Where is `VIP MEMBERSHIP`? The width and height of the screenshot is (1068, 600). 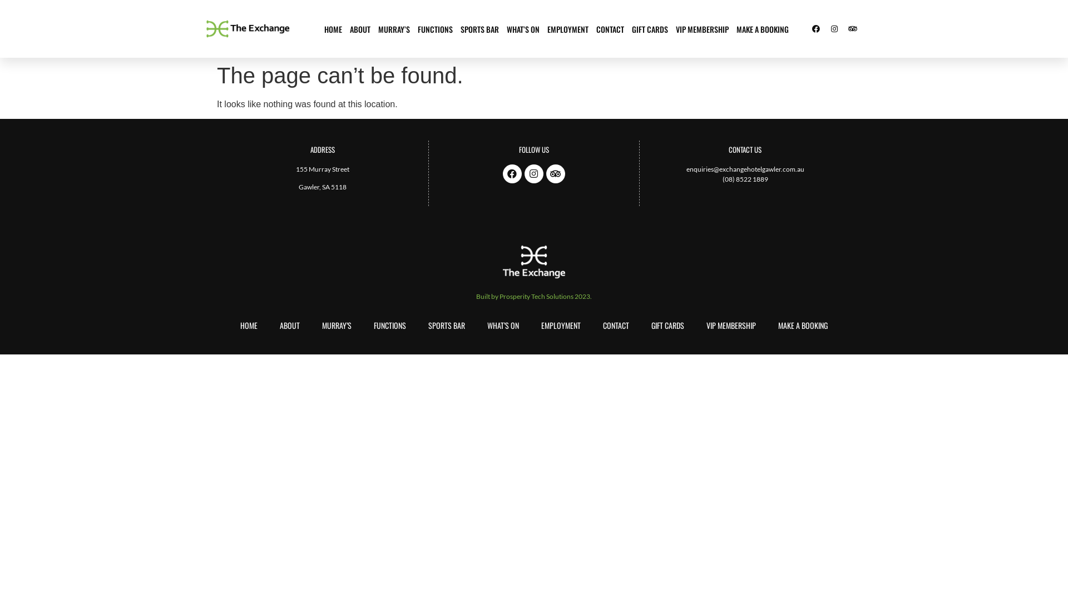
VIP MEMBERSHIP is located at coordinates (702, 29).